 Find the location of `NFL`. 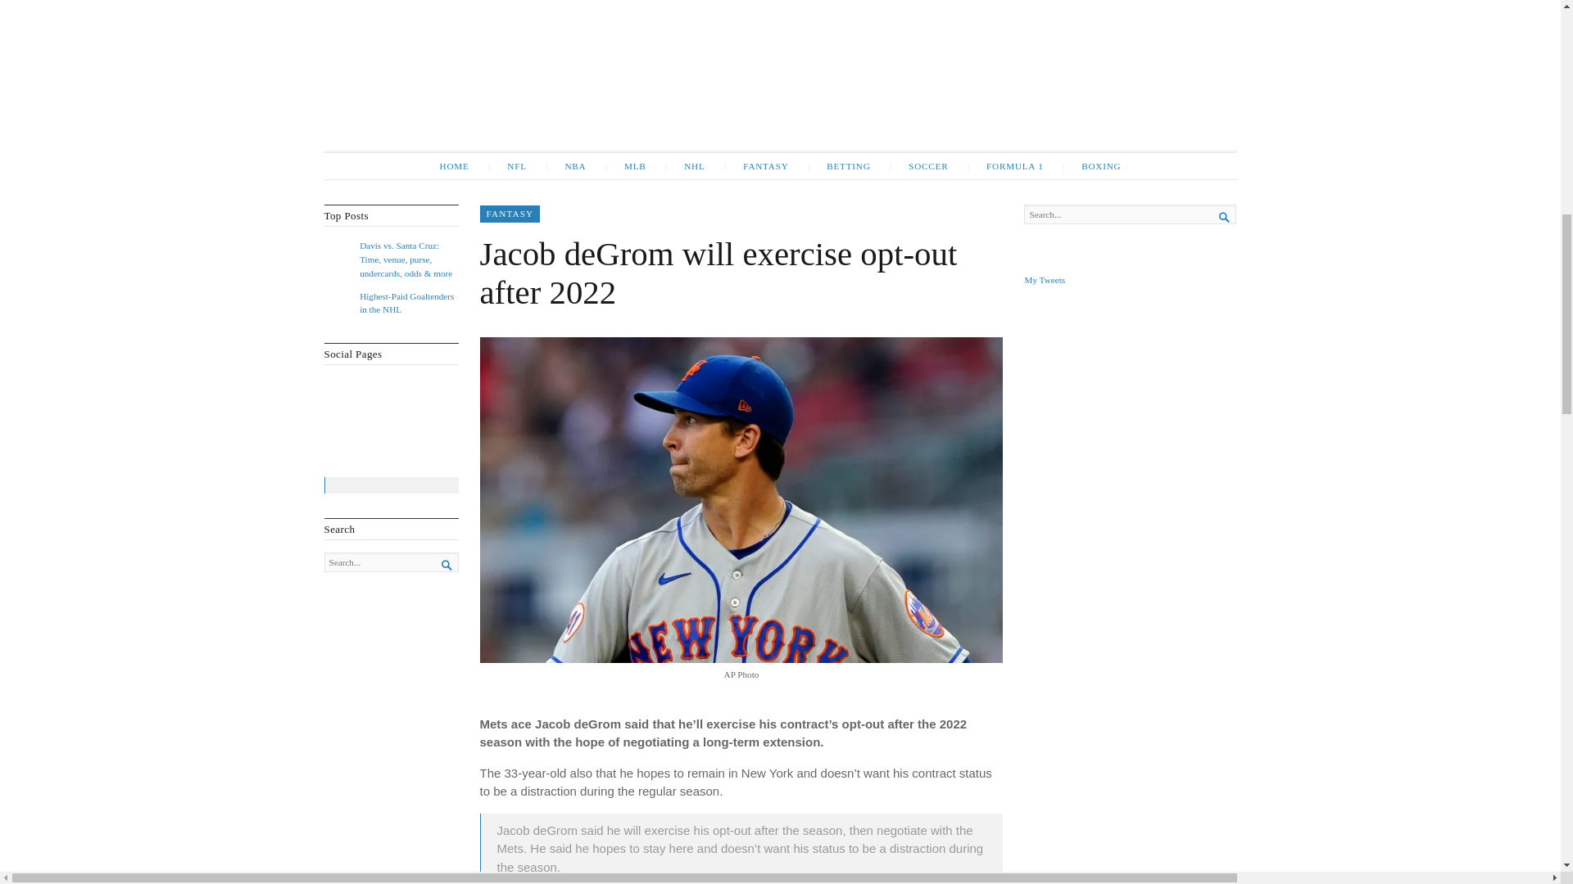

NFL is located at coordinates (506, 165).